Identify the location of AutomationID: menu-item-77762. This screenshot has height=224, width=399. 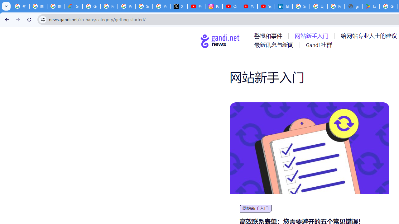
(313, 36).